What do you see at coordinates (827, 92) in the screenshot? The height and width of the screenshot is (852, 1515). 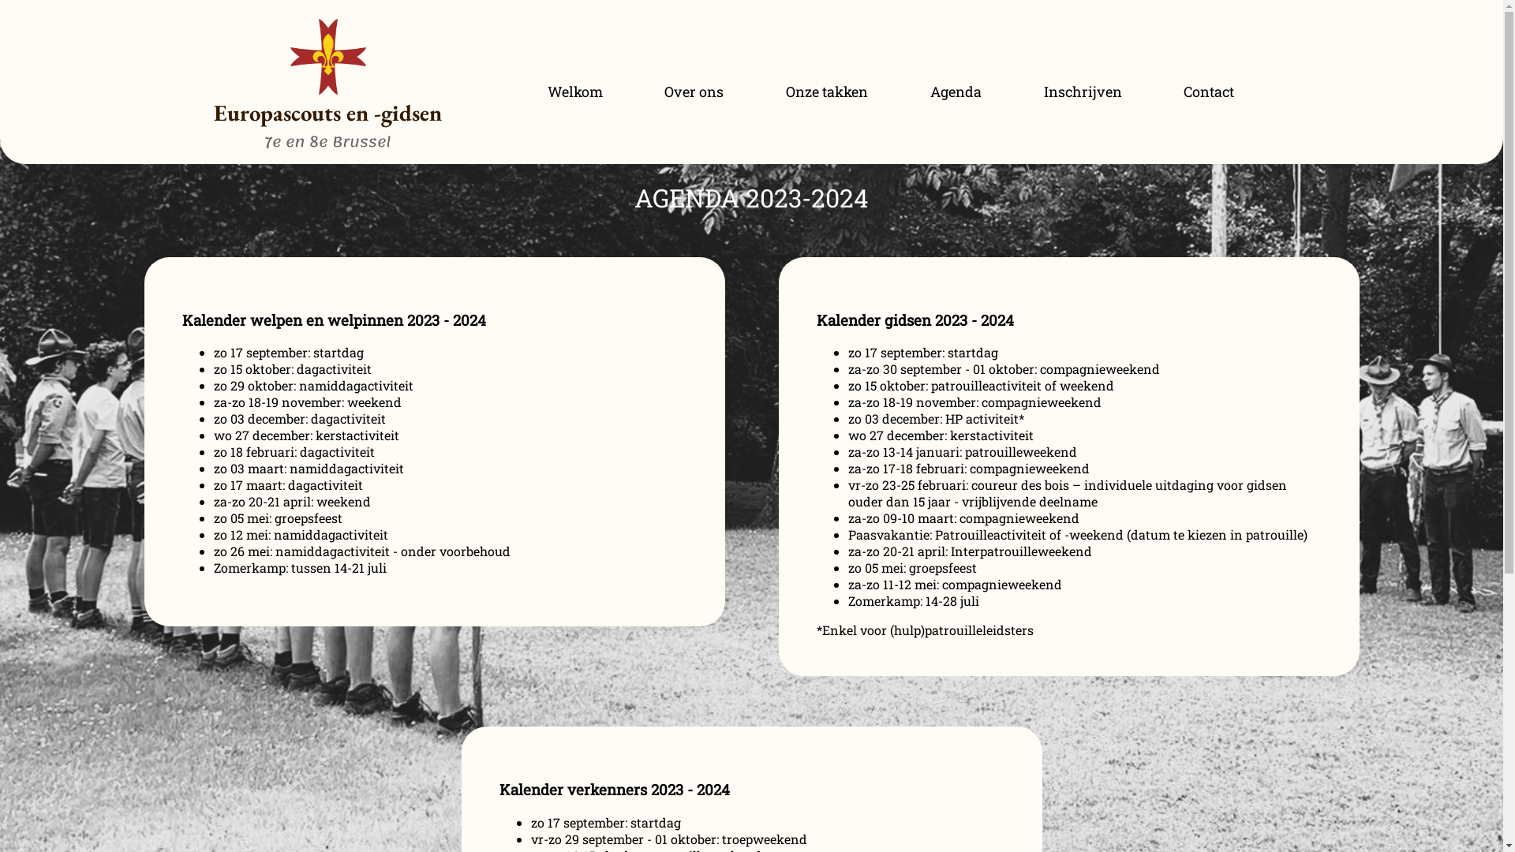 I see `Onze takken` at bounding box center [827, 92].